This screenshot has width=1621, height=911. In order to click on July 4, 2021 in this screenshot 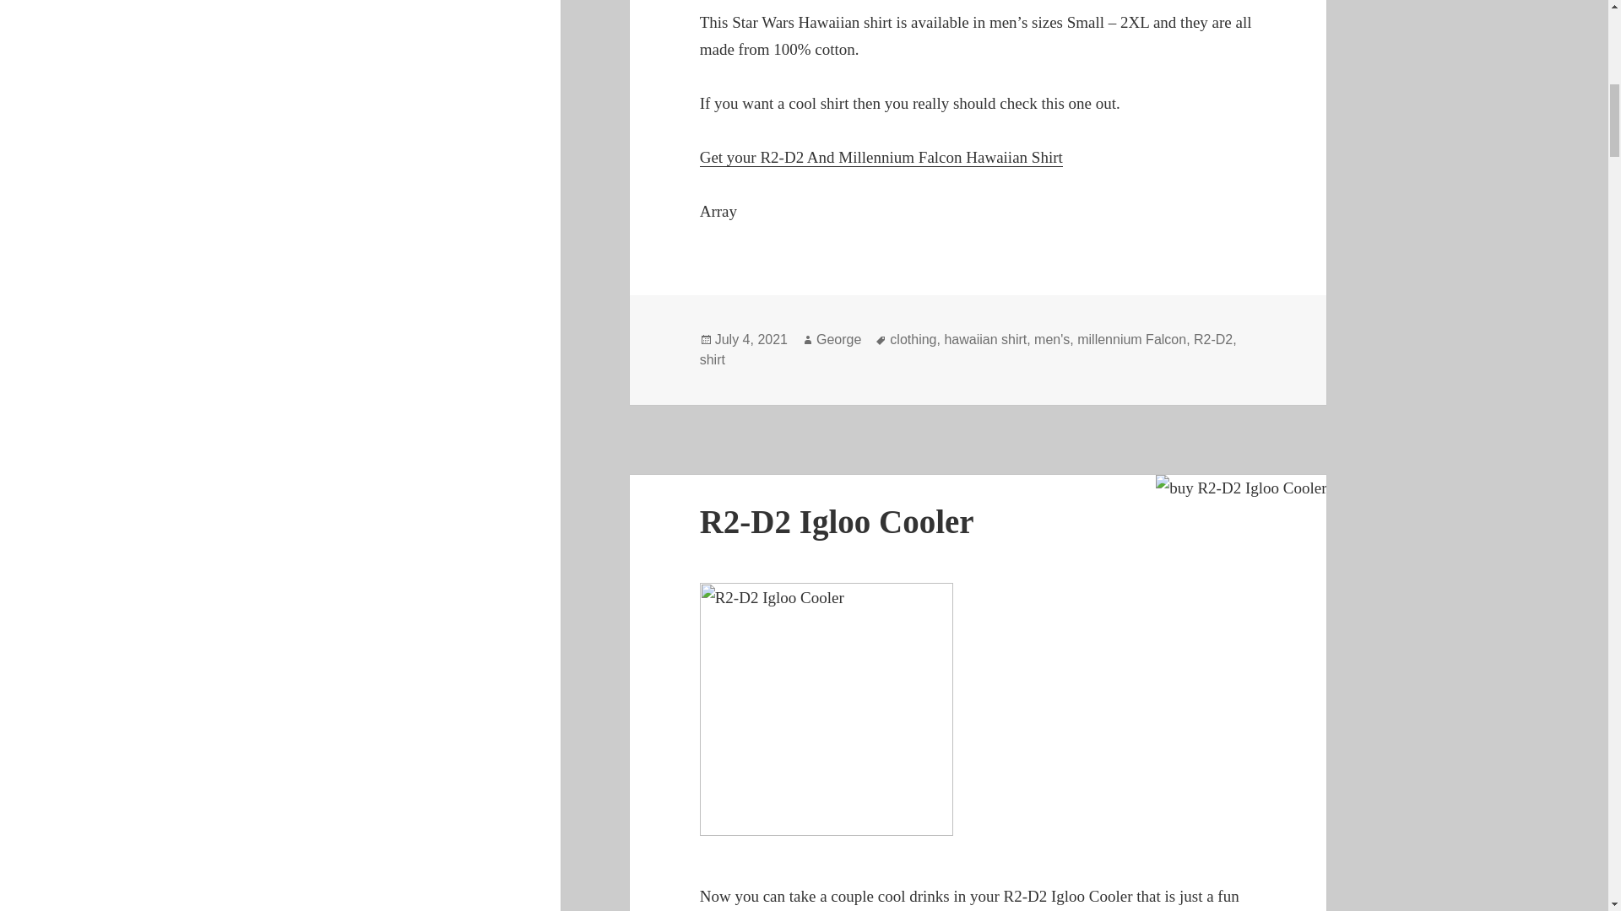, I will do `click(751, 339)`.